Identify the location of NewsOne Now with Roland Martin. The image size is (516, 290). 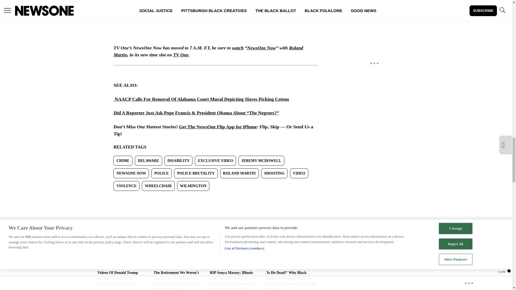
(238, 48).